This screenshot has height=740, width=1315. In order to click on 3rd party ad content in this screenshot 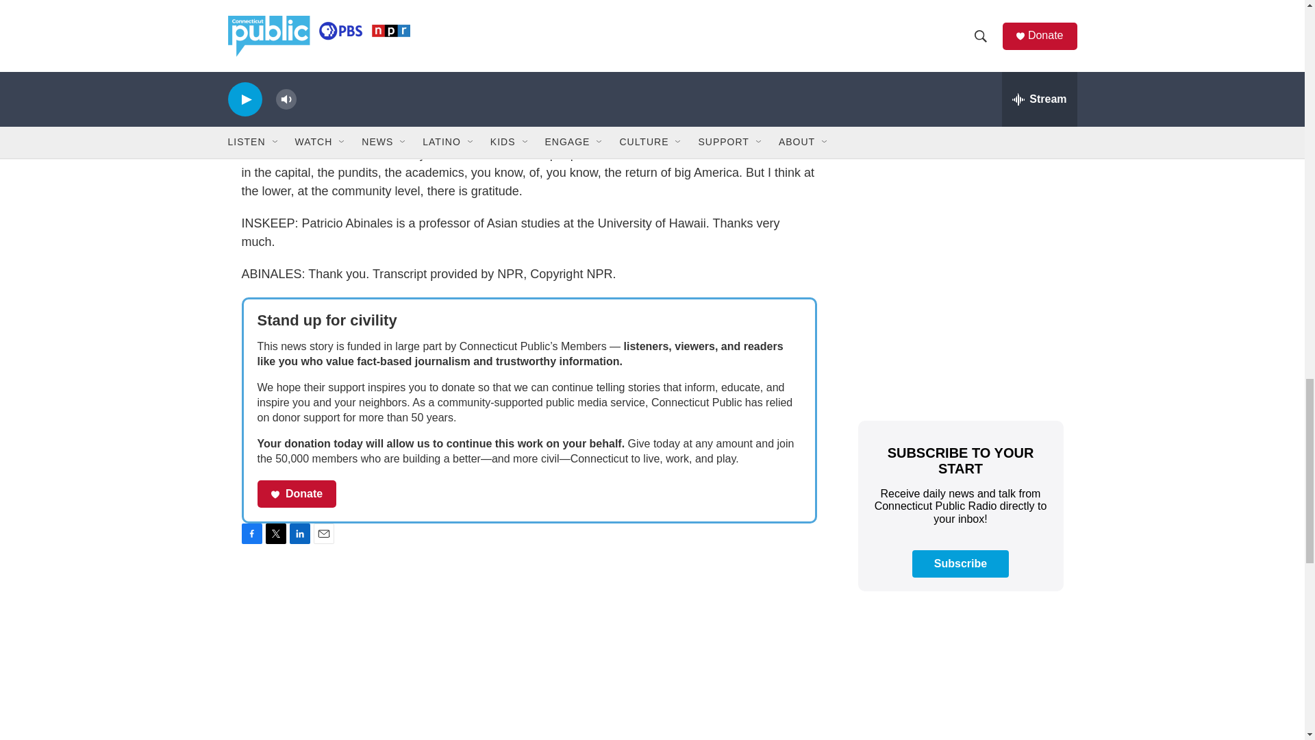, I will do `click(960, 679)`.